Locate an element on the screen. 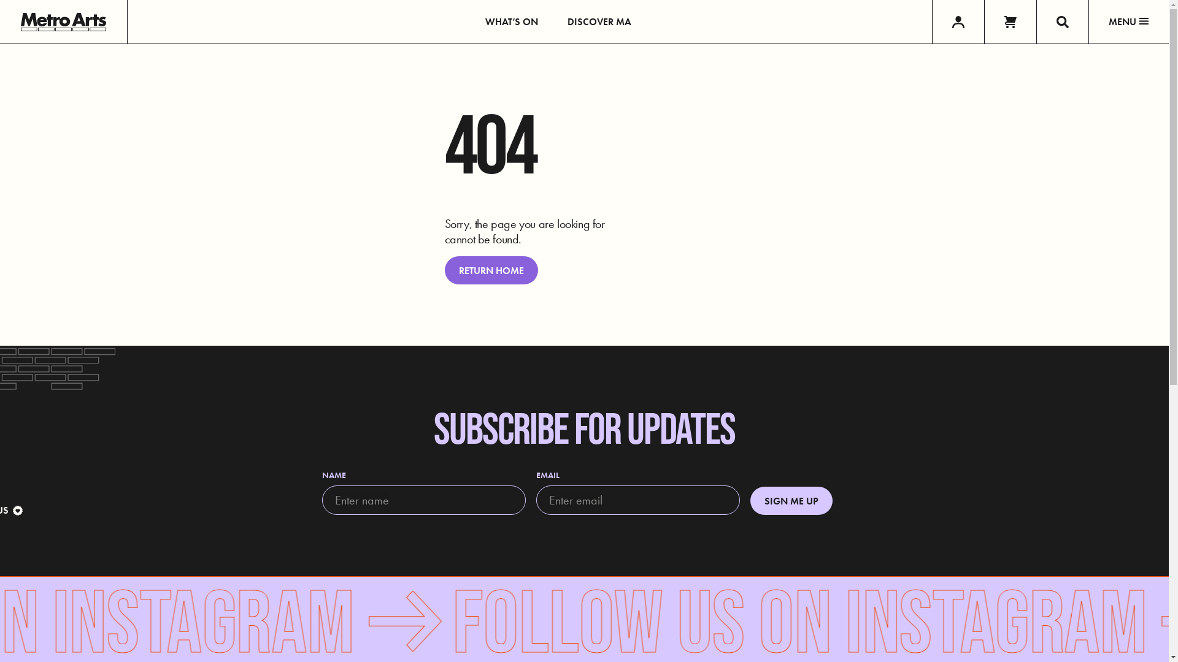 The width and height of the screenshot is (1178, 662). SIGN ME UP is located at coordinates (791, 501).